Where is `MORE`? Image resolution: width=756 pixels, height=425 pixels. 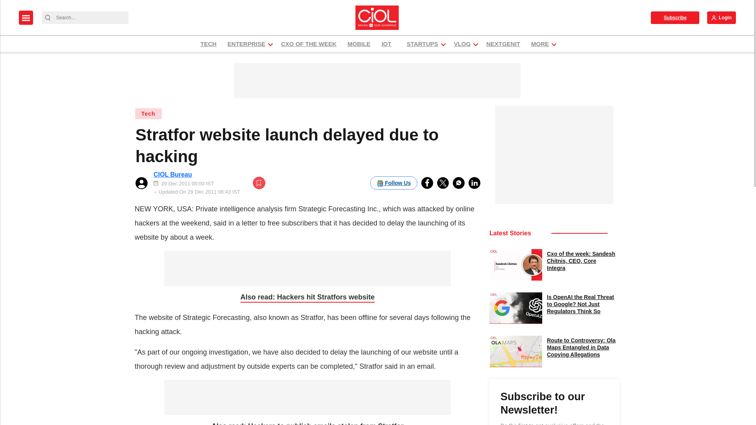 MORE is located at coordinates (540, 44).